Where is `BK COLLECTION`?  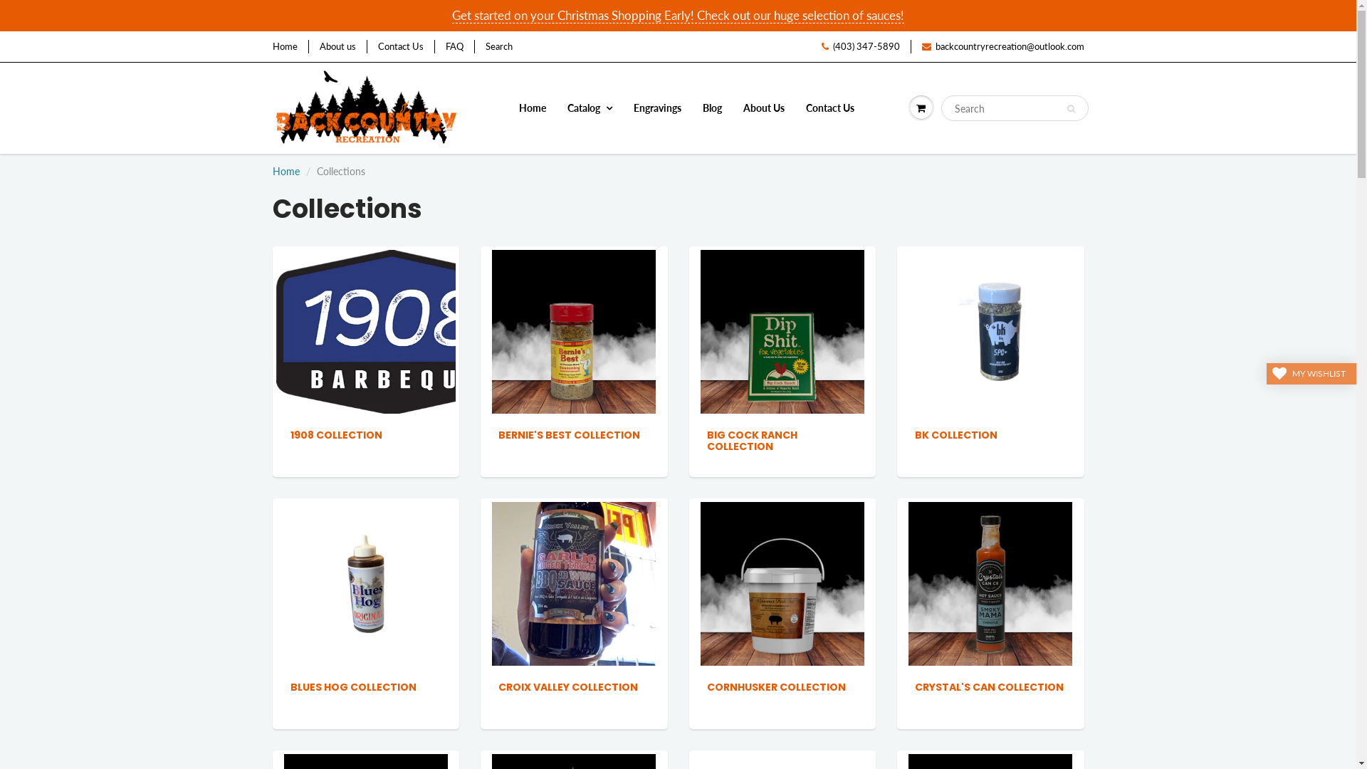
BK COLLECTION is located at coordinates (956, 435).